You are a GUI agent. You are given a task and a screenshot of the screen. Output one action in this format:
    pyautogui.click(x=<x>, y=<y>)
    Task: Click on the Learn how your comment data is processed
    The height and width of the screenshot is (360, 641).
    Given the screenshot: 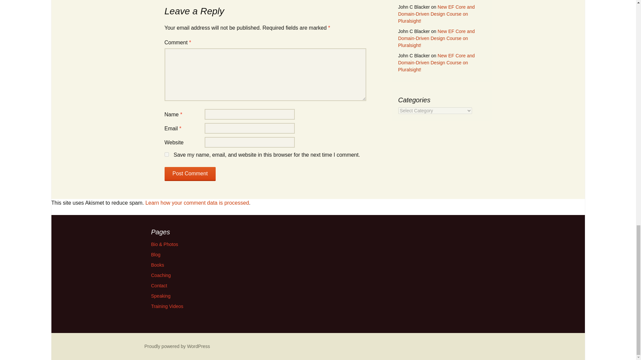 What is the action you would take?
    pyautogui.click(x=197, y=203)
    